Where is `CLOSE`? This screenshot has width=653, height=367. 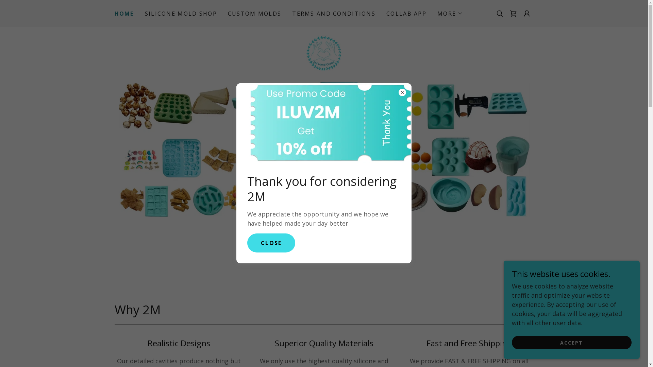 CLOSE is located at coordinates (271, 243).